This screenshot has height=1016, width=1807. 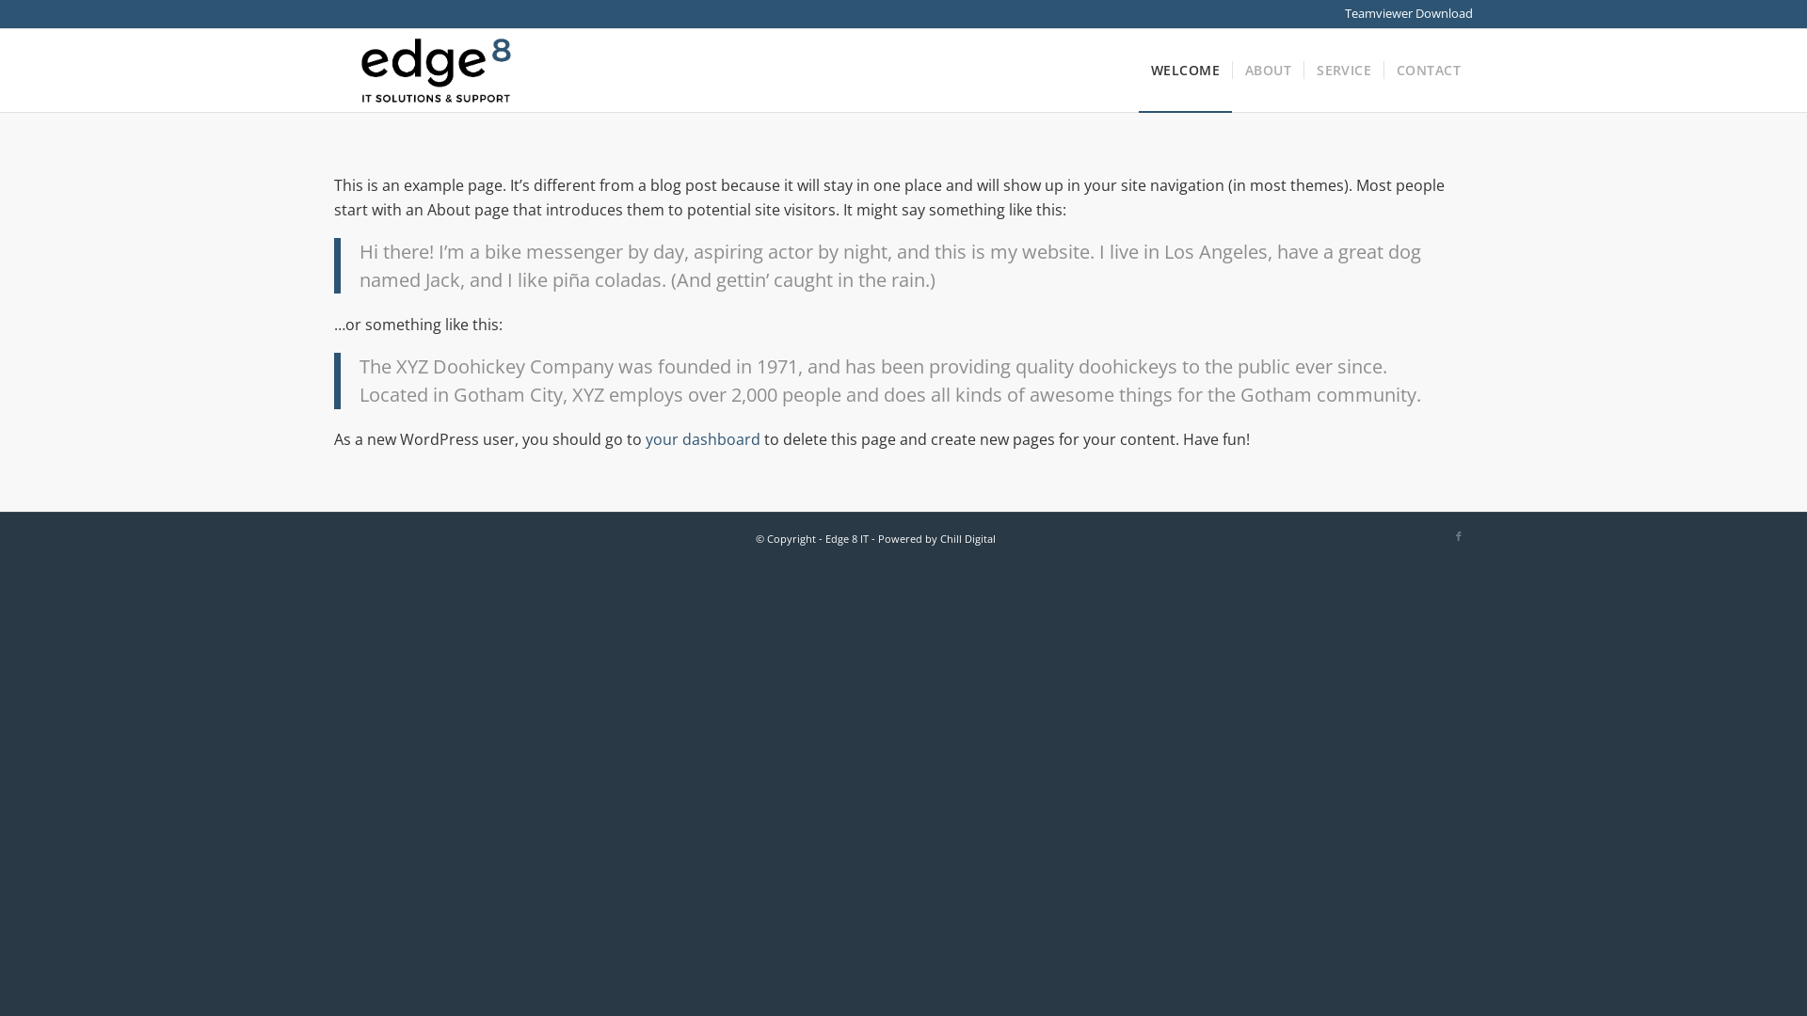 What do you see at coordinates (1186, 71) in the screenshot?
I see `WELCOME` at bounding box center [1186, 71].